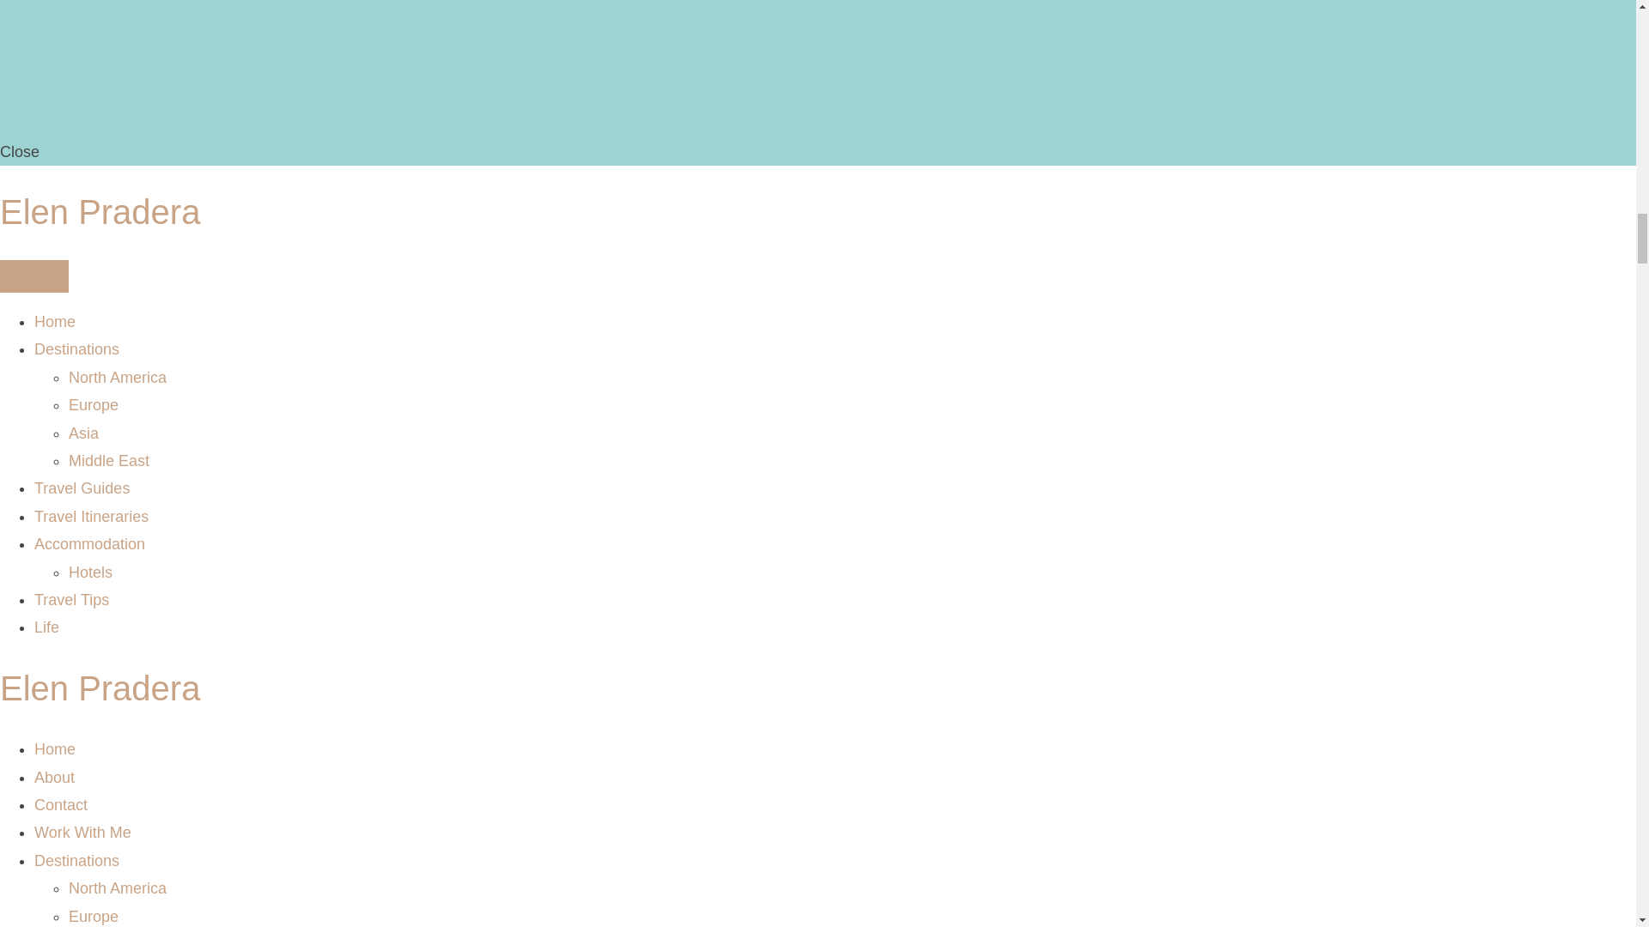 This screenshot has height=927, width=1649. Describe the element at coordinates (100, 688) in the screenshot. I see `Elen Pradera` at that location.